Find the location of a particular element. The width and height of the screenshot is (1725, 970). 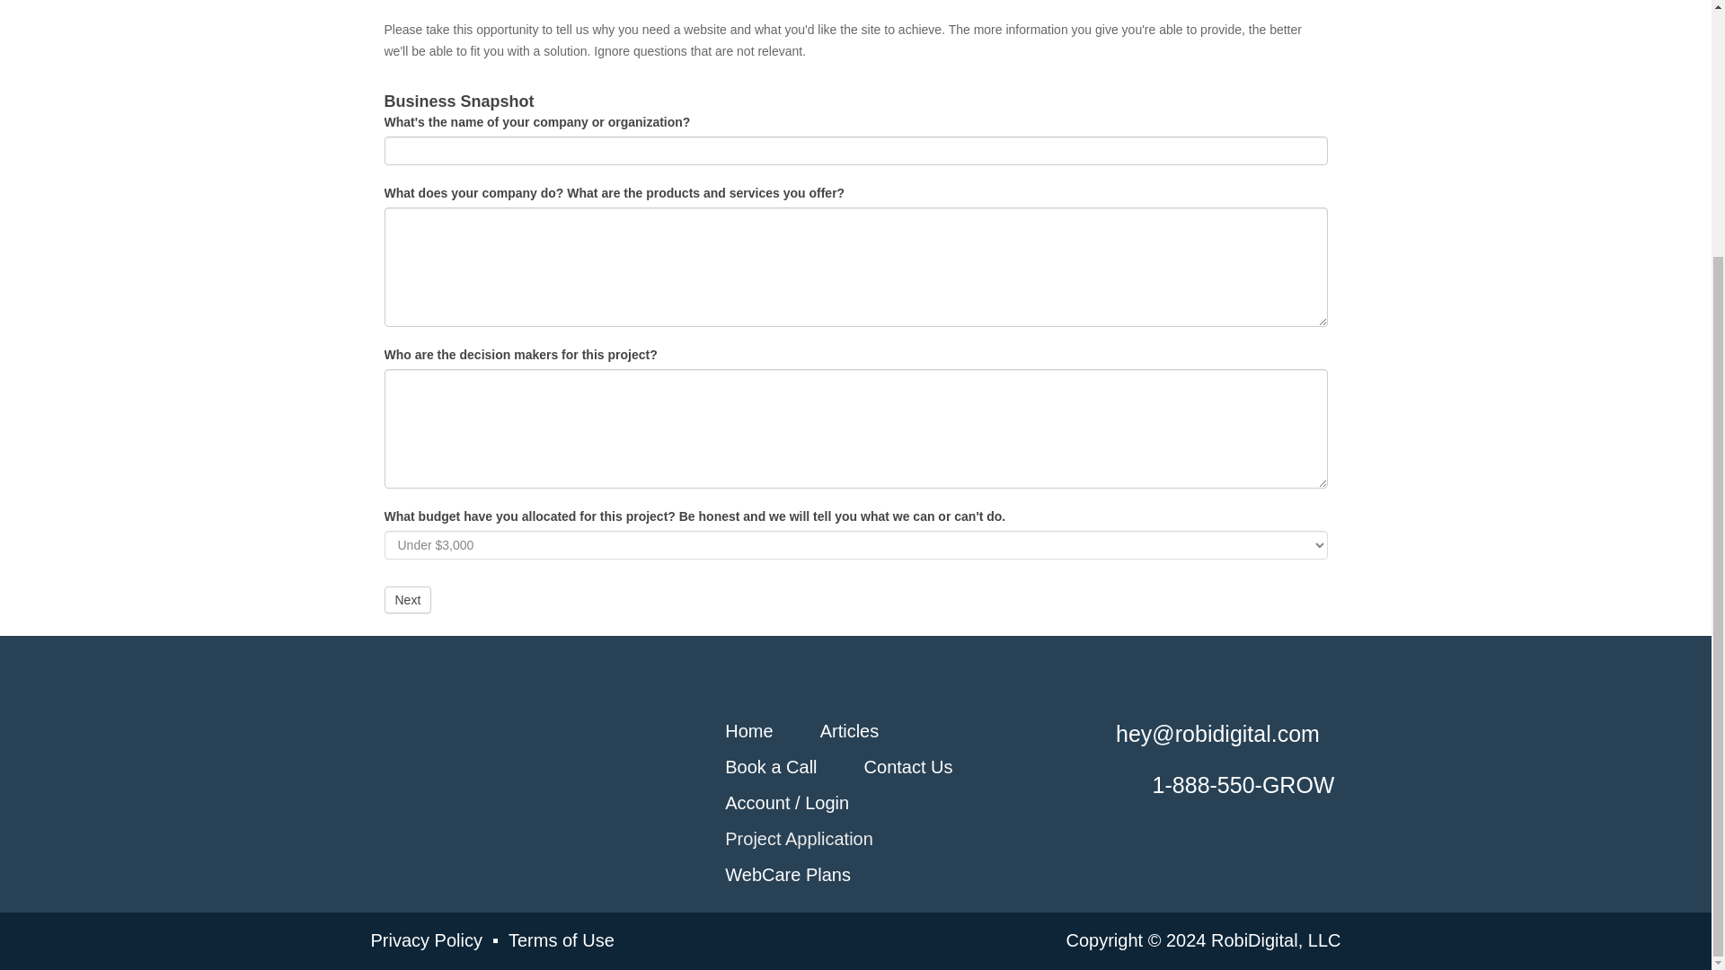

Contact Us is located at coordinates (907, 766).